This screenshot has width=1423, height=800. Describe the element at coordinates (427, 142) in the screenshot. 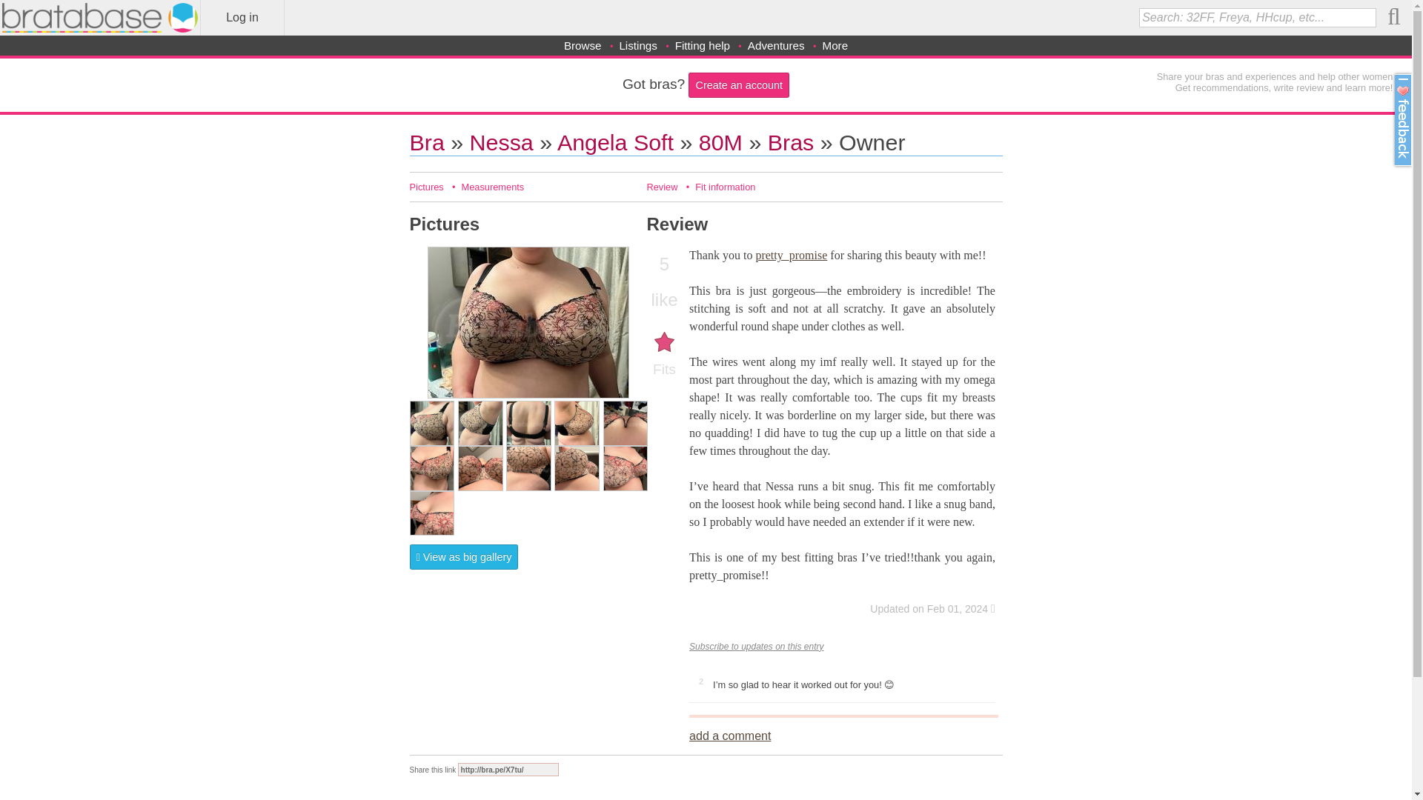

I see `Bra` at that location.